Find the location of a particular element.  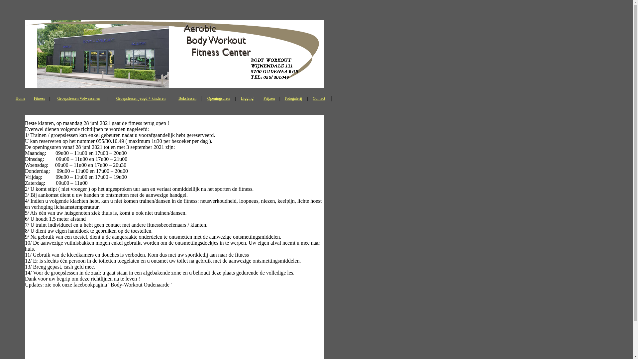

Contact is located at coordinates (319, 98).